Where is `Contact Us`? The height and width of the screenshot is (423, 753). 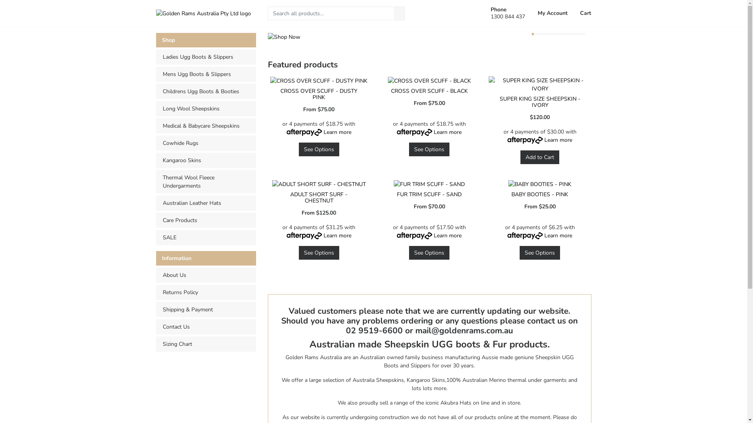 Contact Us is located at coordinates (206, 327).